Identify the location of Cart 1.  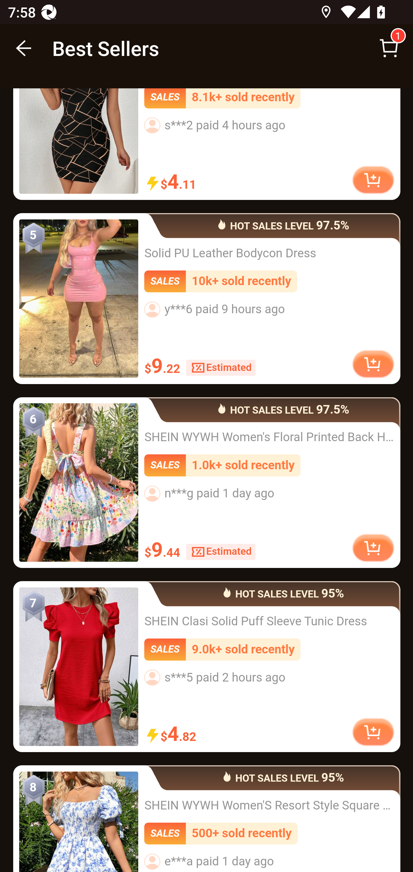
(389, 48).